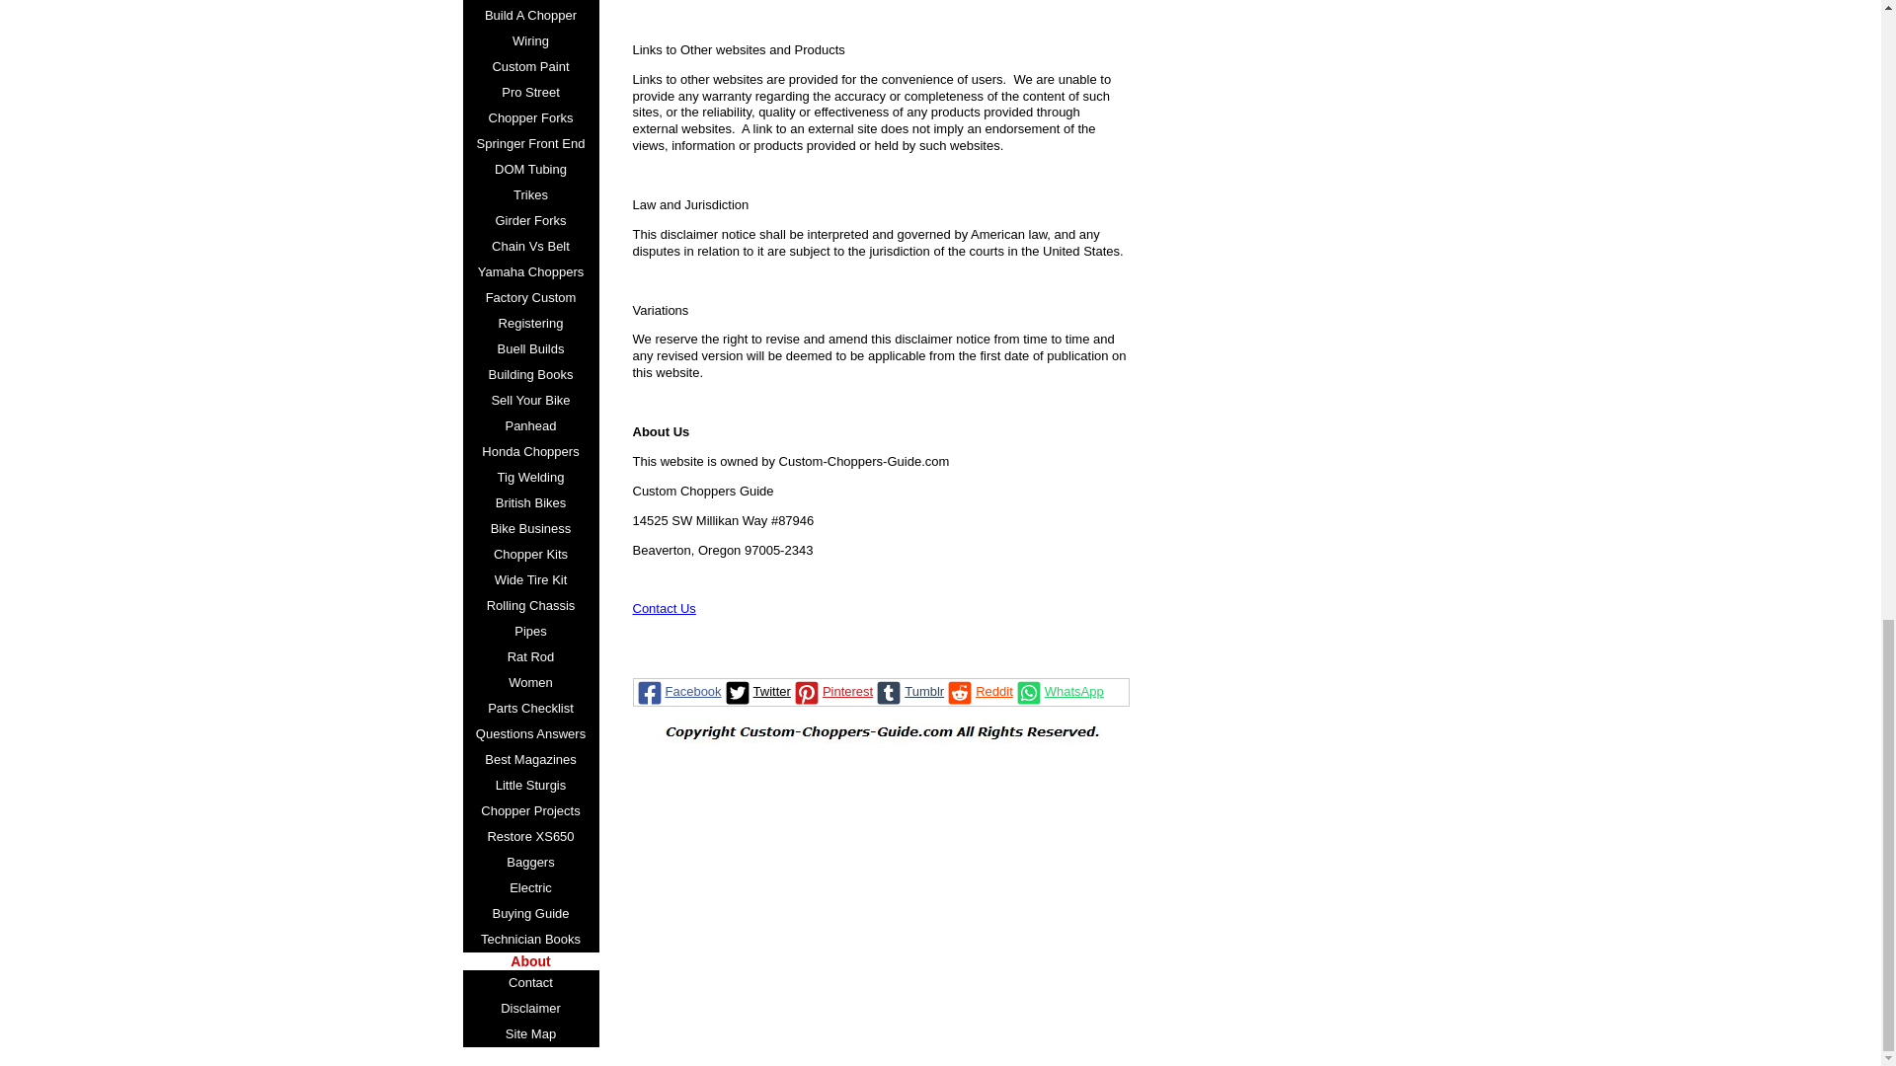  What do you see at coordinates (978, 691) in the screenshot?
I see `Reddit` at bounding box center [978, 691].